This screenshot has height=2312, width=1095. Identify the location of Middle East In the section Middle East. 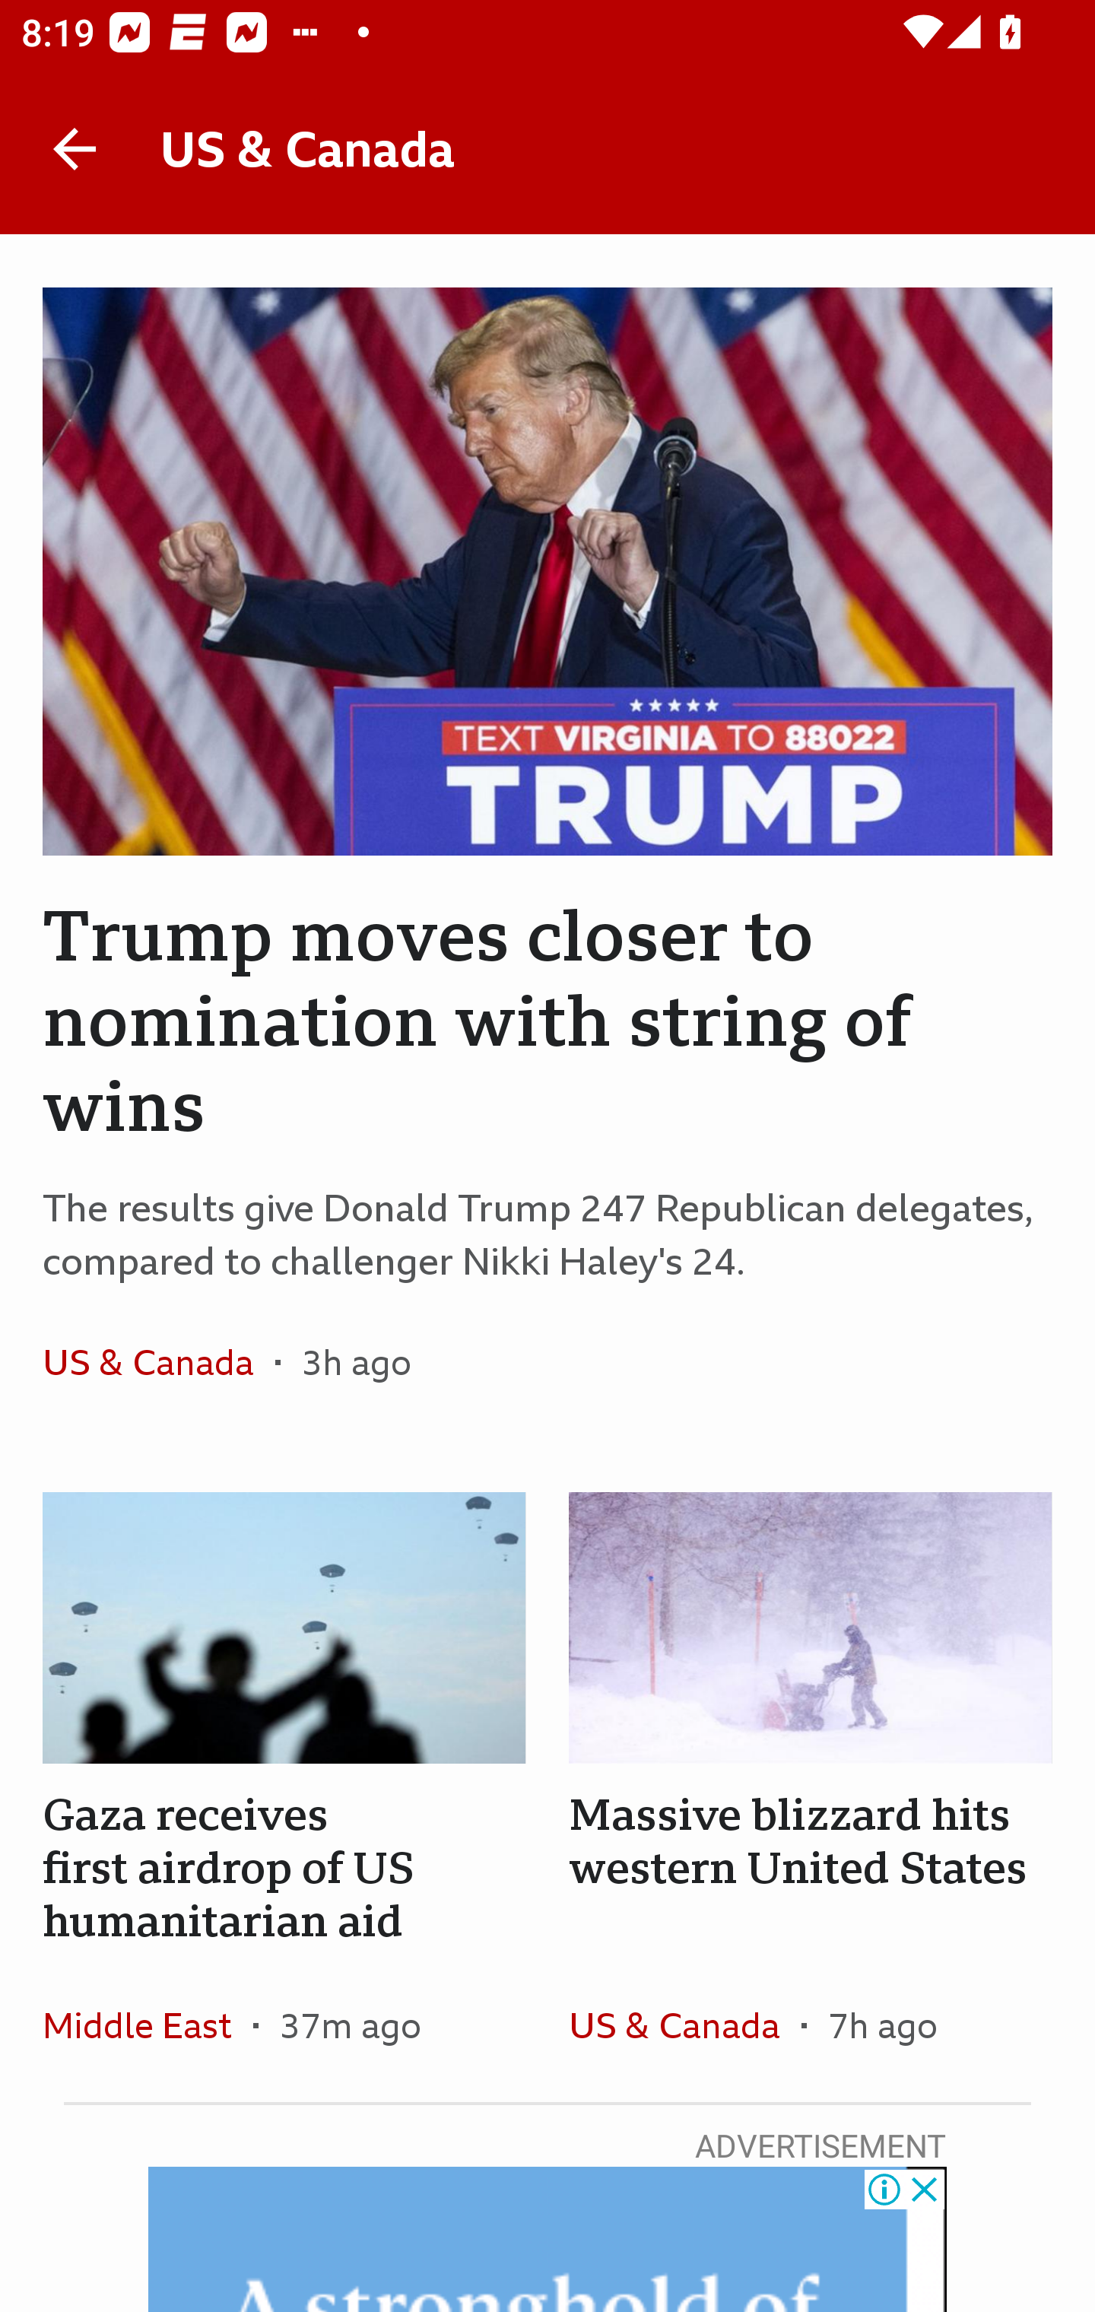
(148, 2025).